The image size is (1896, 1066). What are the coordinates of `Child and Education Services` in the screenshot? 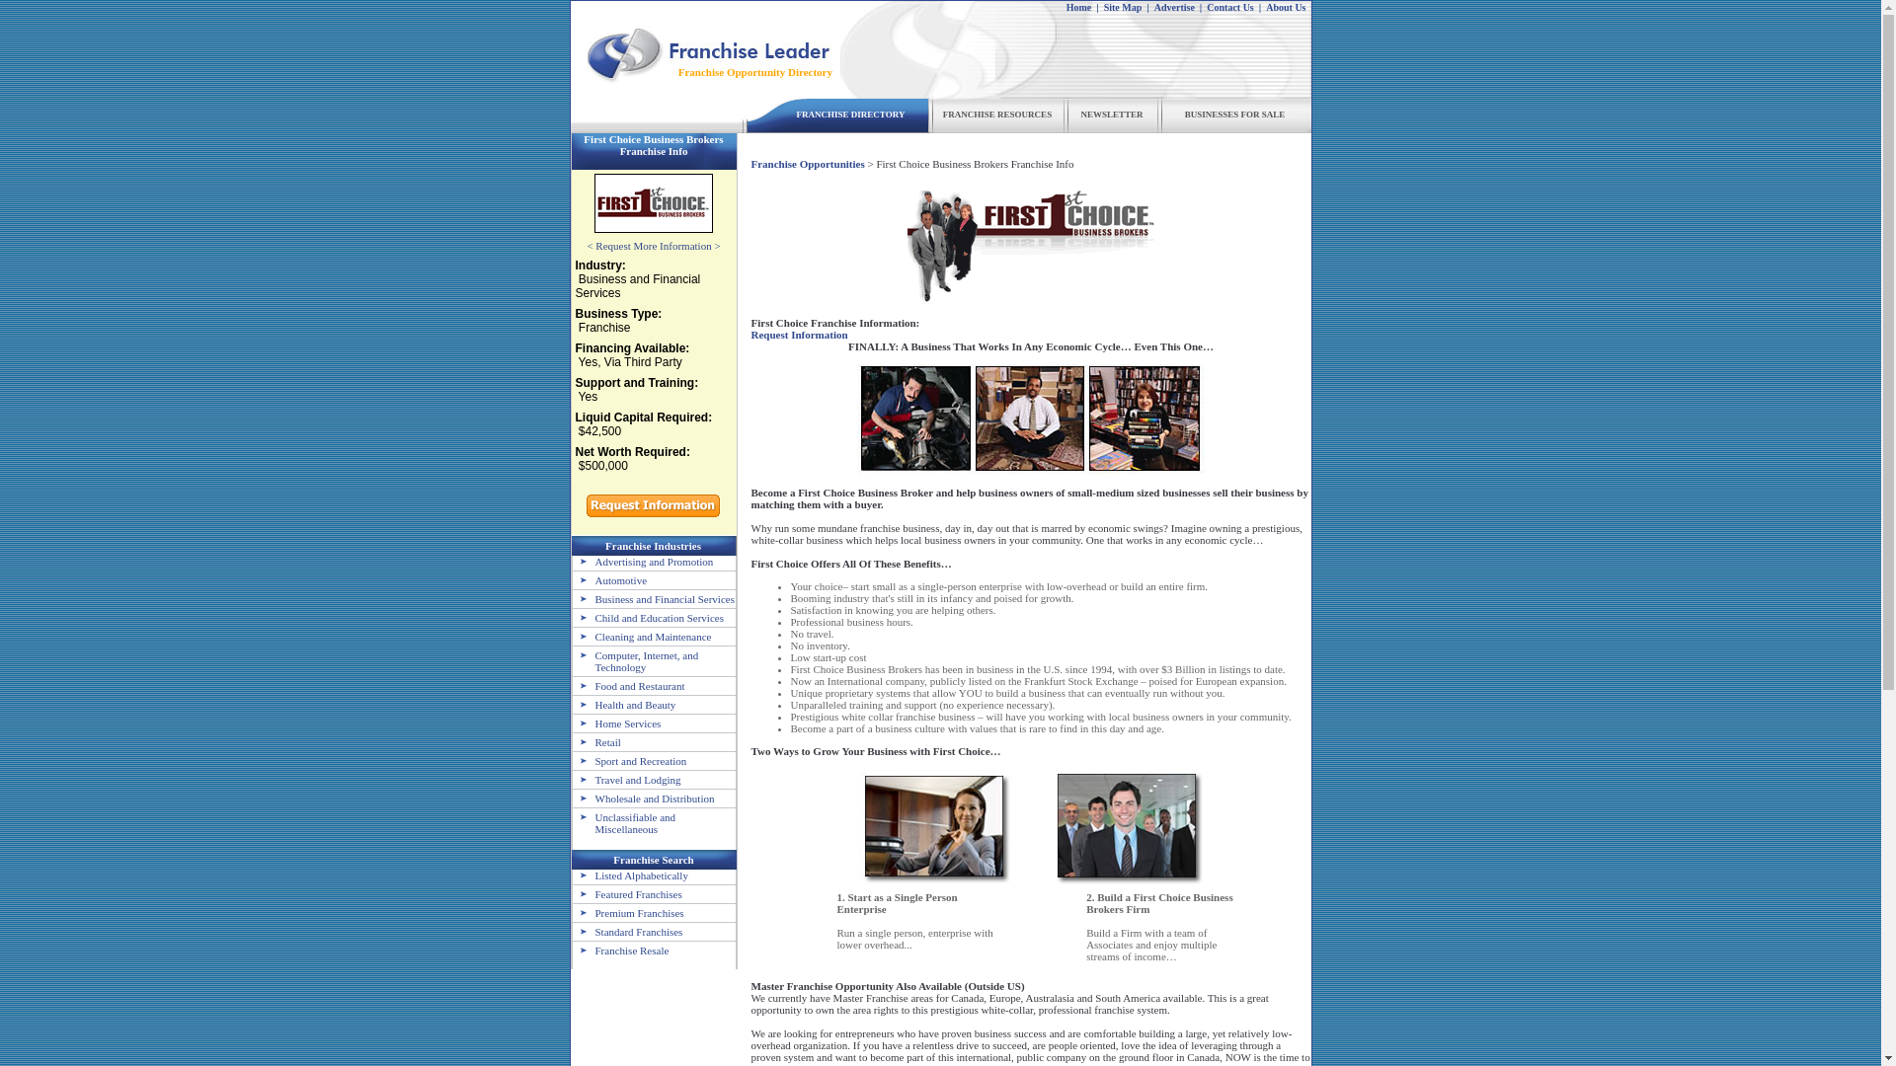 It's located at (648, 617).